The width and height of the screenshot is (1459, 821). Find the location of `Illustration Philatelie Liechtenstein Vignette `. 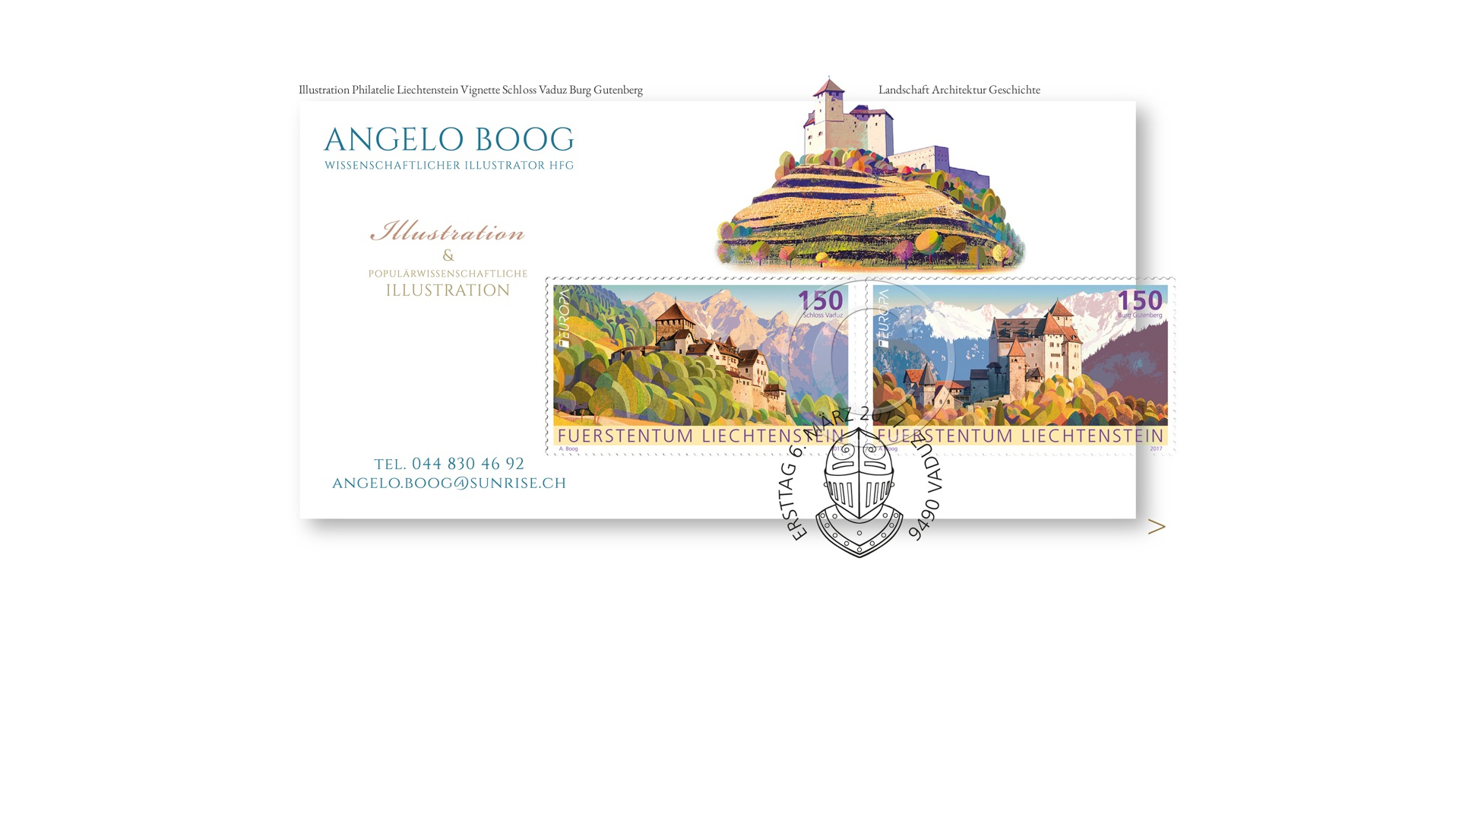

Illustration Philatelie Liechtenstein Vignette  is located at coordinates (729, 317).